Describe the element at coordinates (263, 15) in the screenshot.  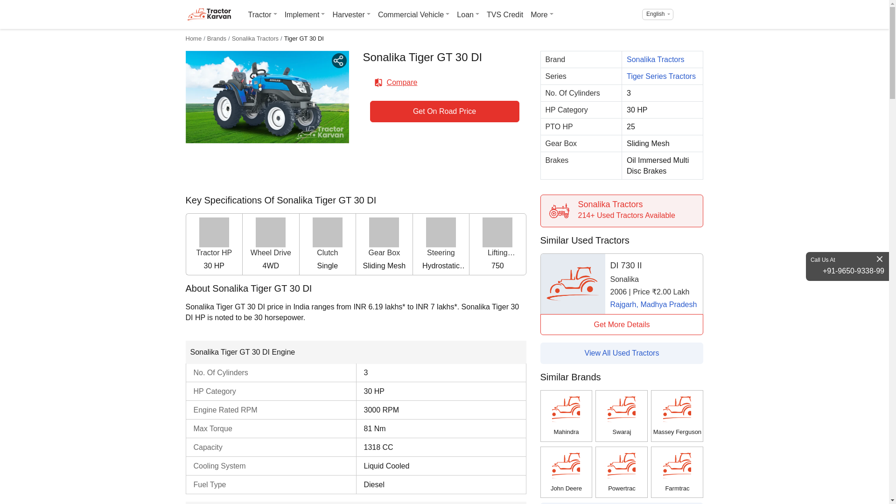
I see `Tractor` at that location.